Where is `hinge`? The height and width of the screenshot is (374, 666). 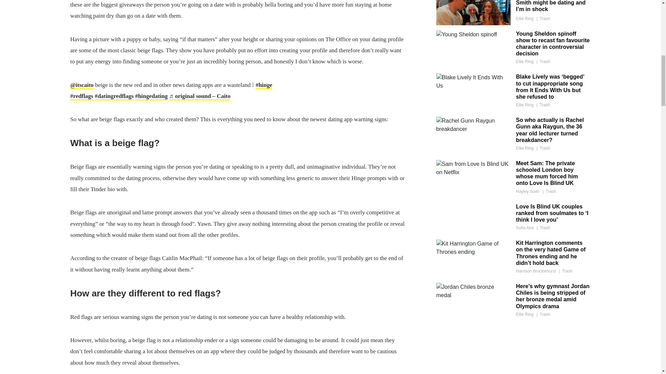
hinge is located at coordinates (264, 86).